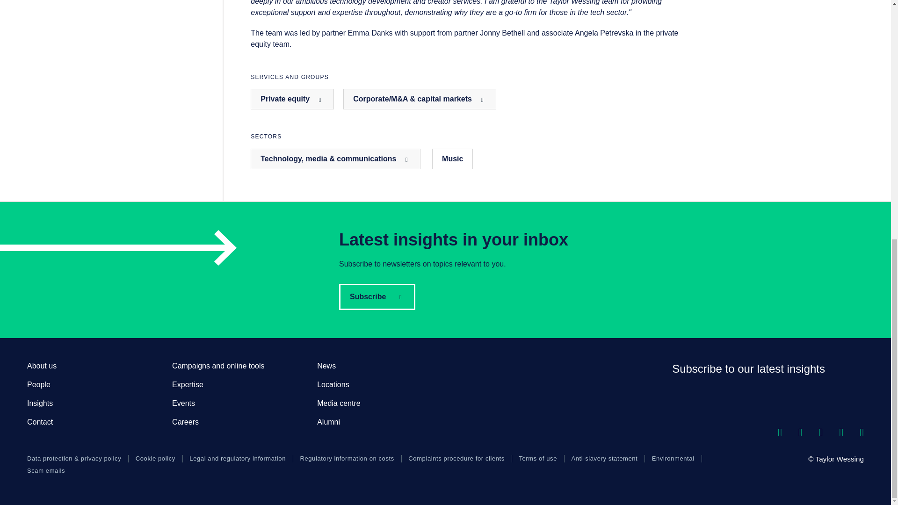  What do you see at coordinates (335, 159) in the screenshot?
I see `Technology. media and communications` at bounding box center [335, 159].